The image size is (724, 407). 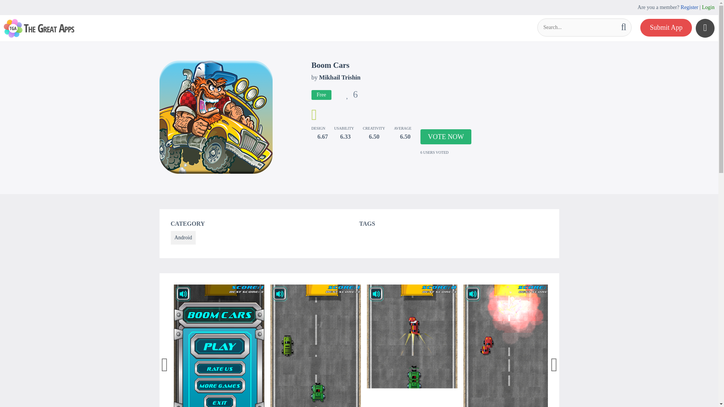 I want to click on Login, so click(x=708, y=7).